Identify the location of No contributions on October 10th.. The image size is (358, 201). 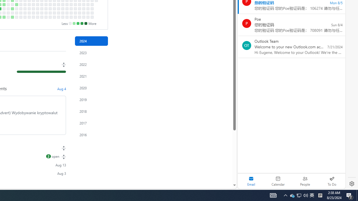
(46, 8).